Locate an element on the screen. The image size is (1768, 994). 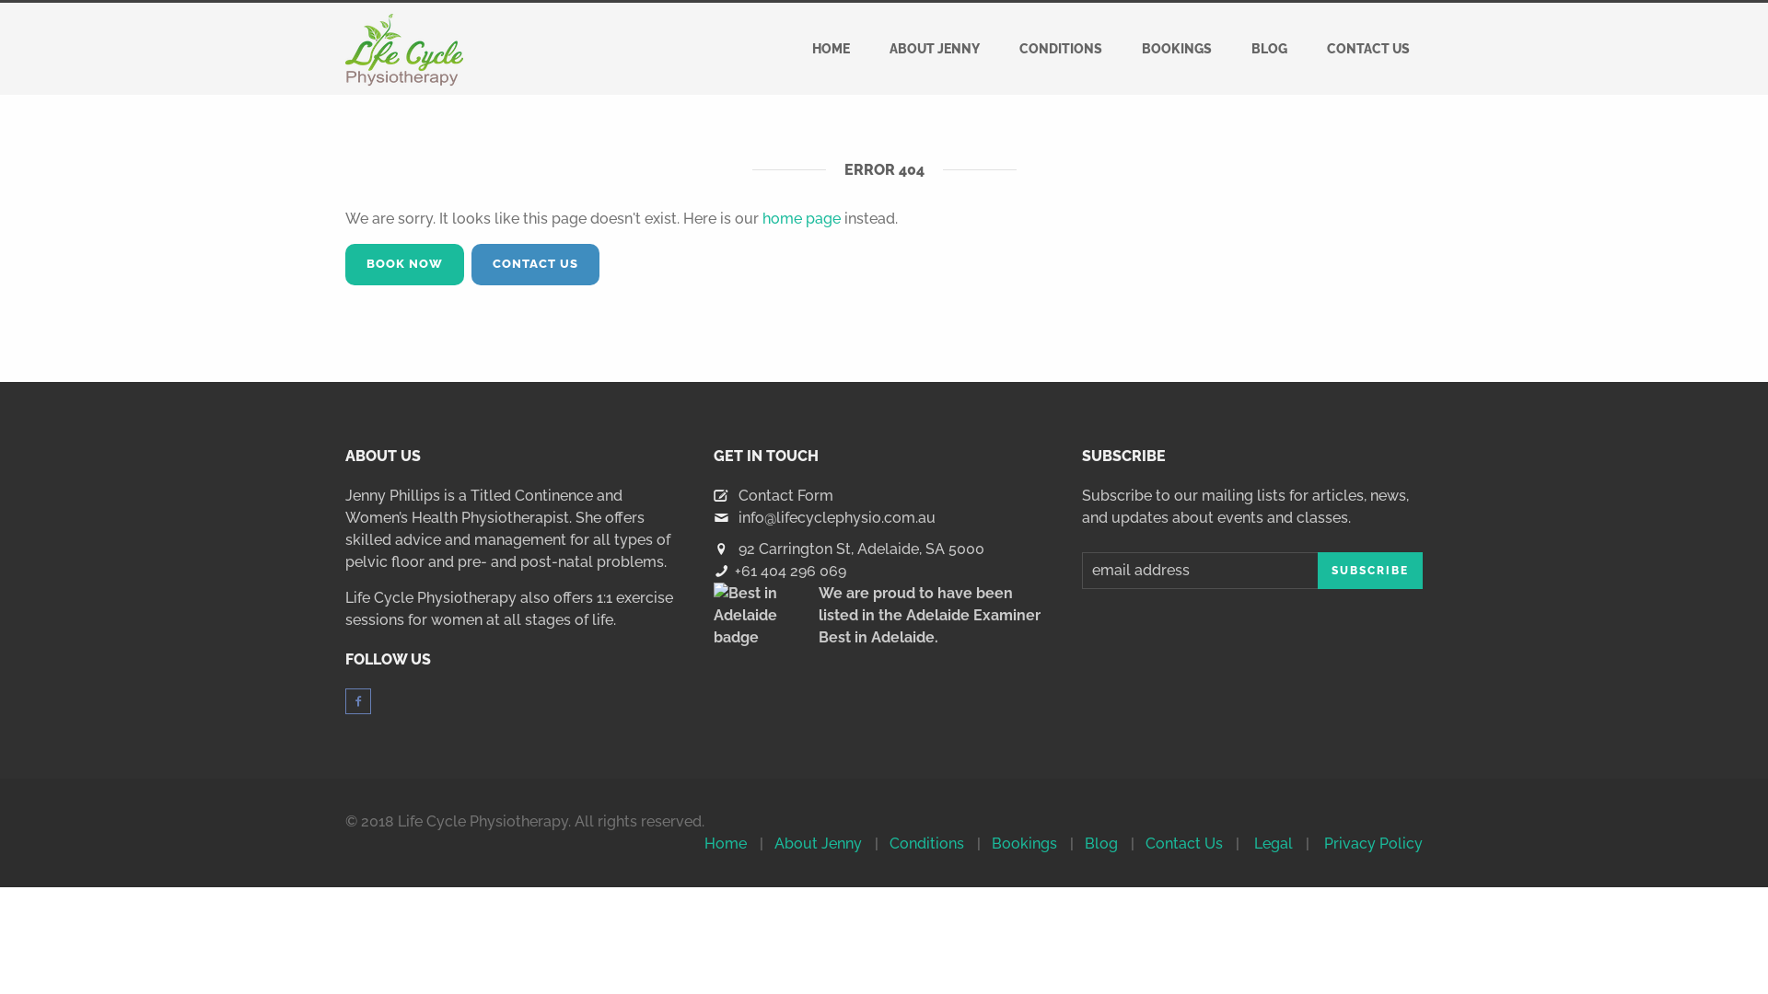
ABOUT JENNY is located at coordinates (935, 49).